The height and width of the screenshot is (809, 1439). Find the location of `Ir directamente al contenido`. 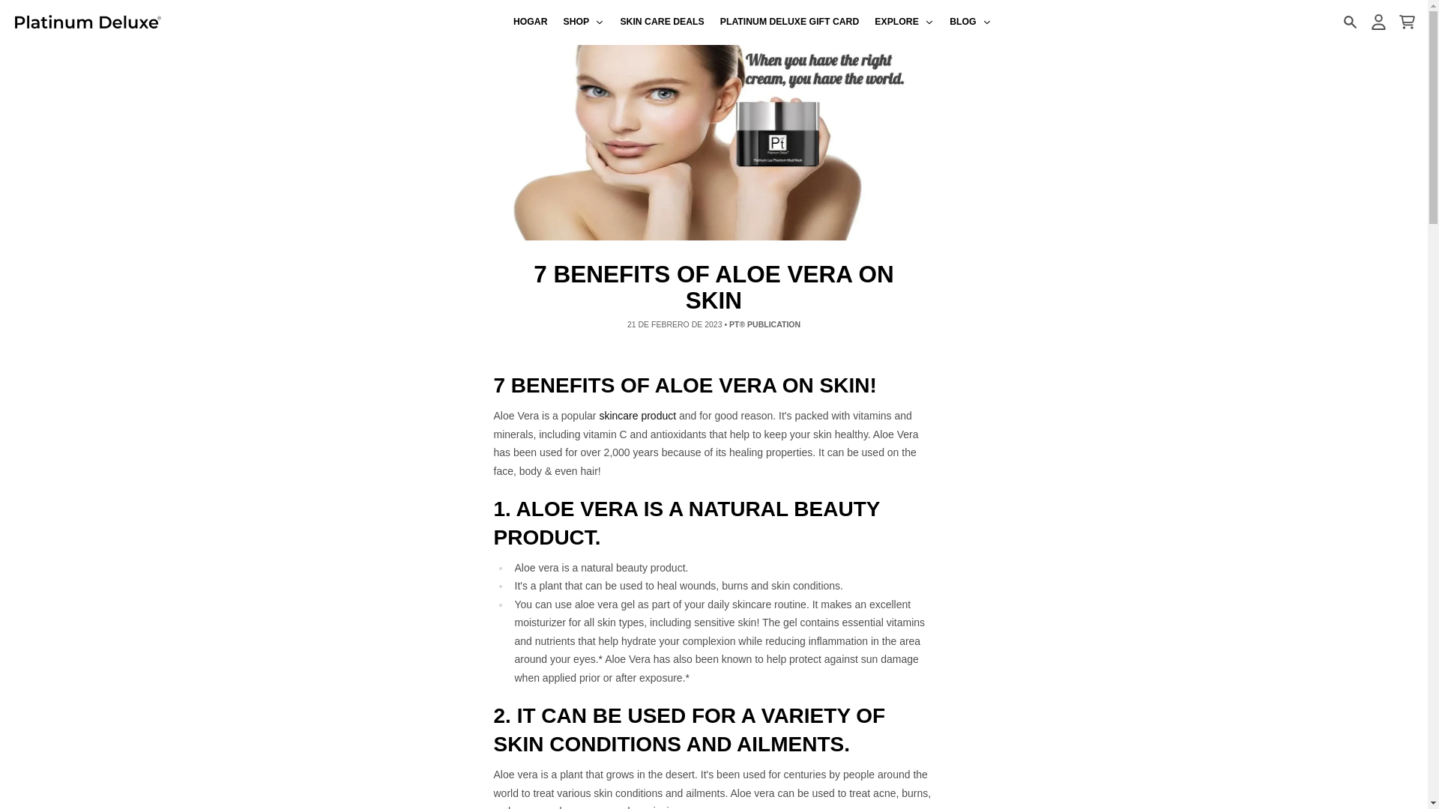

Ir directamente al contenido is located at coordinates (18, 7).